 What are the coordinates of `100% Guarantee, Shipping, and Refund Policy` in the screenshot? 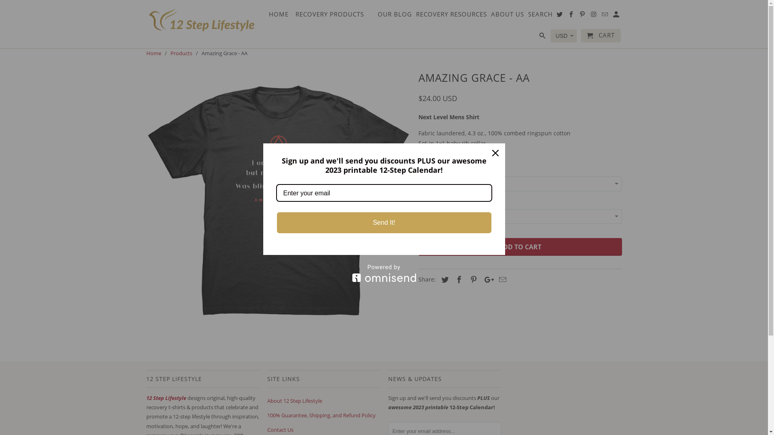 It's located at (321, 415).